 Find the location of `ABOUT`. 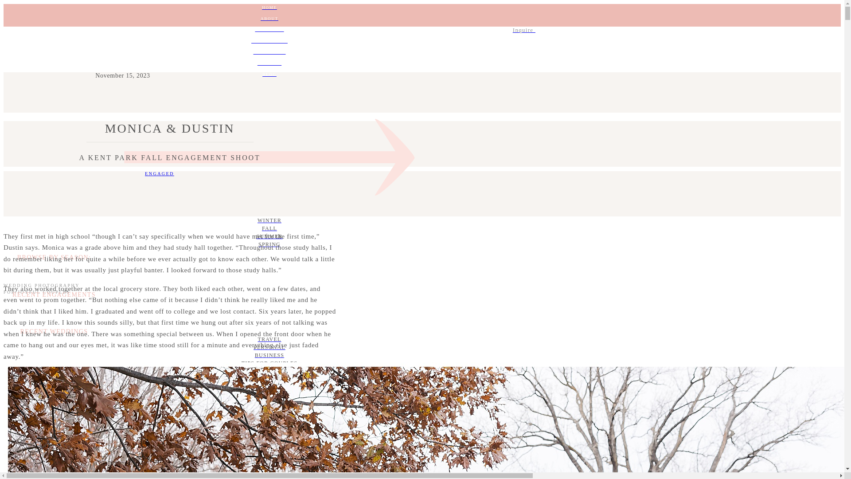

ABOUT is located at coordinates (269, 18).